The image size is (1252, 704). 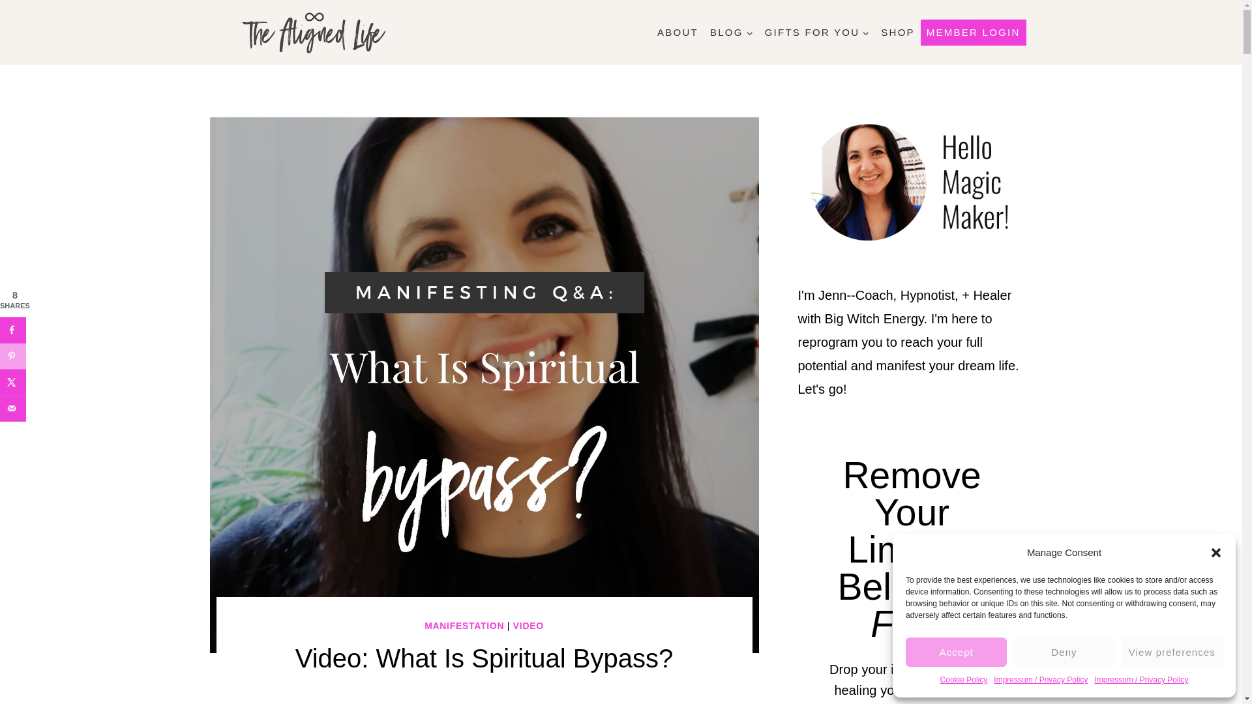 I want to click on View preferences, so click(x=1172, y=652).